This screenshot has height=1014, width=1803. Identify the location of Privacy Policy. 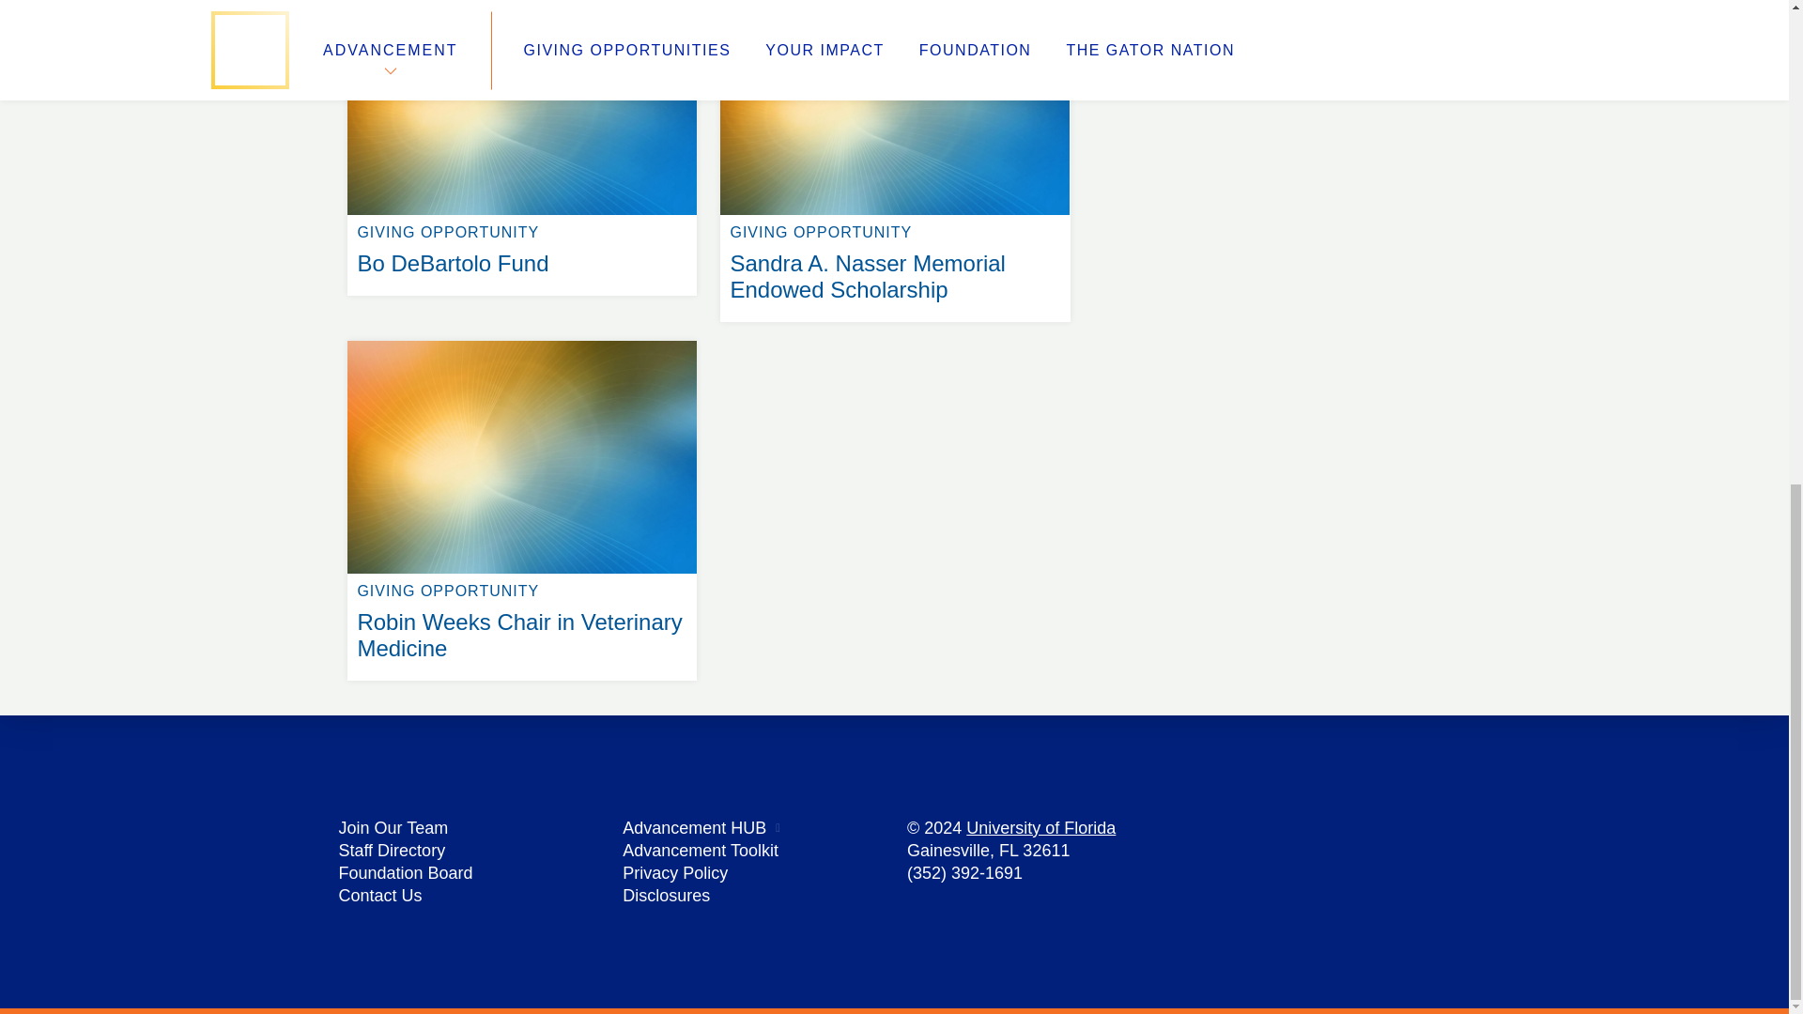
(522, 340).